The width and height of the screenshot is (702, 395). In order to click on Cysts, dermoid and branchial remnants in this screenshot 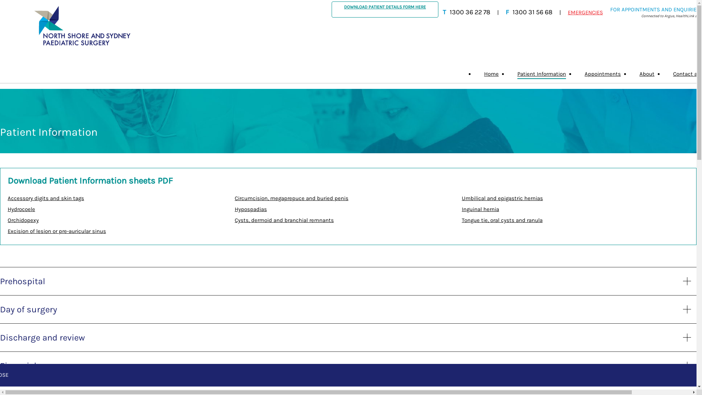, I will do `click(284, 220)`.